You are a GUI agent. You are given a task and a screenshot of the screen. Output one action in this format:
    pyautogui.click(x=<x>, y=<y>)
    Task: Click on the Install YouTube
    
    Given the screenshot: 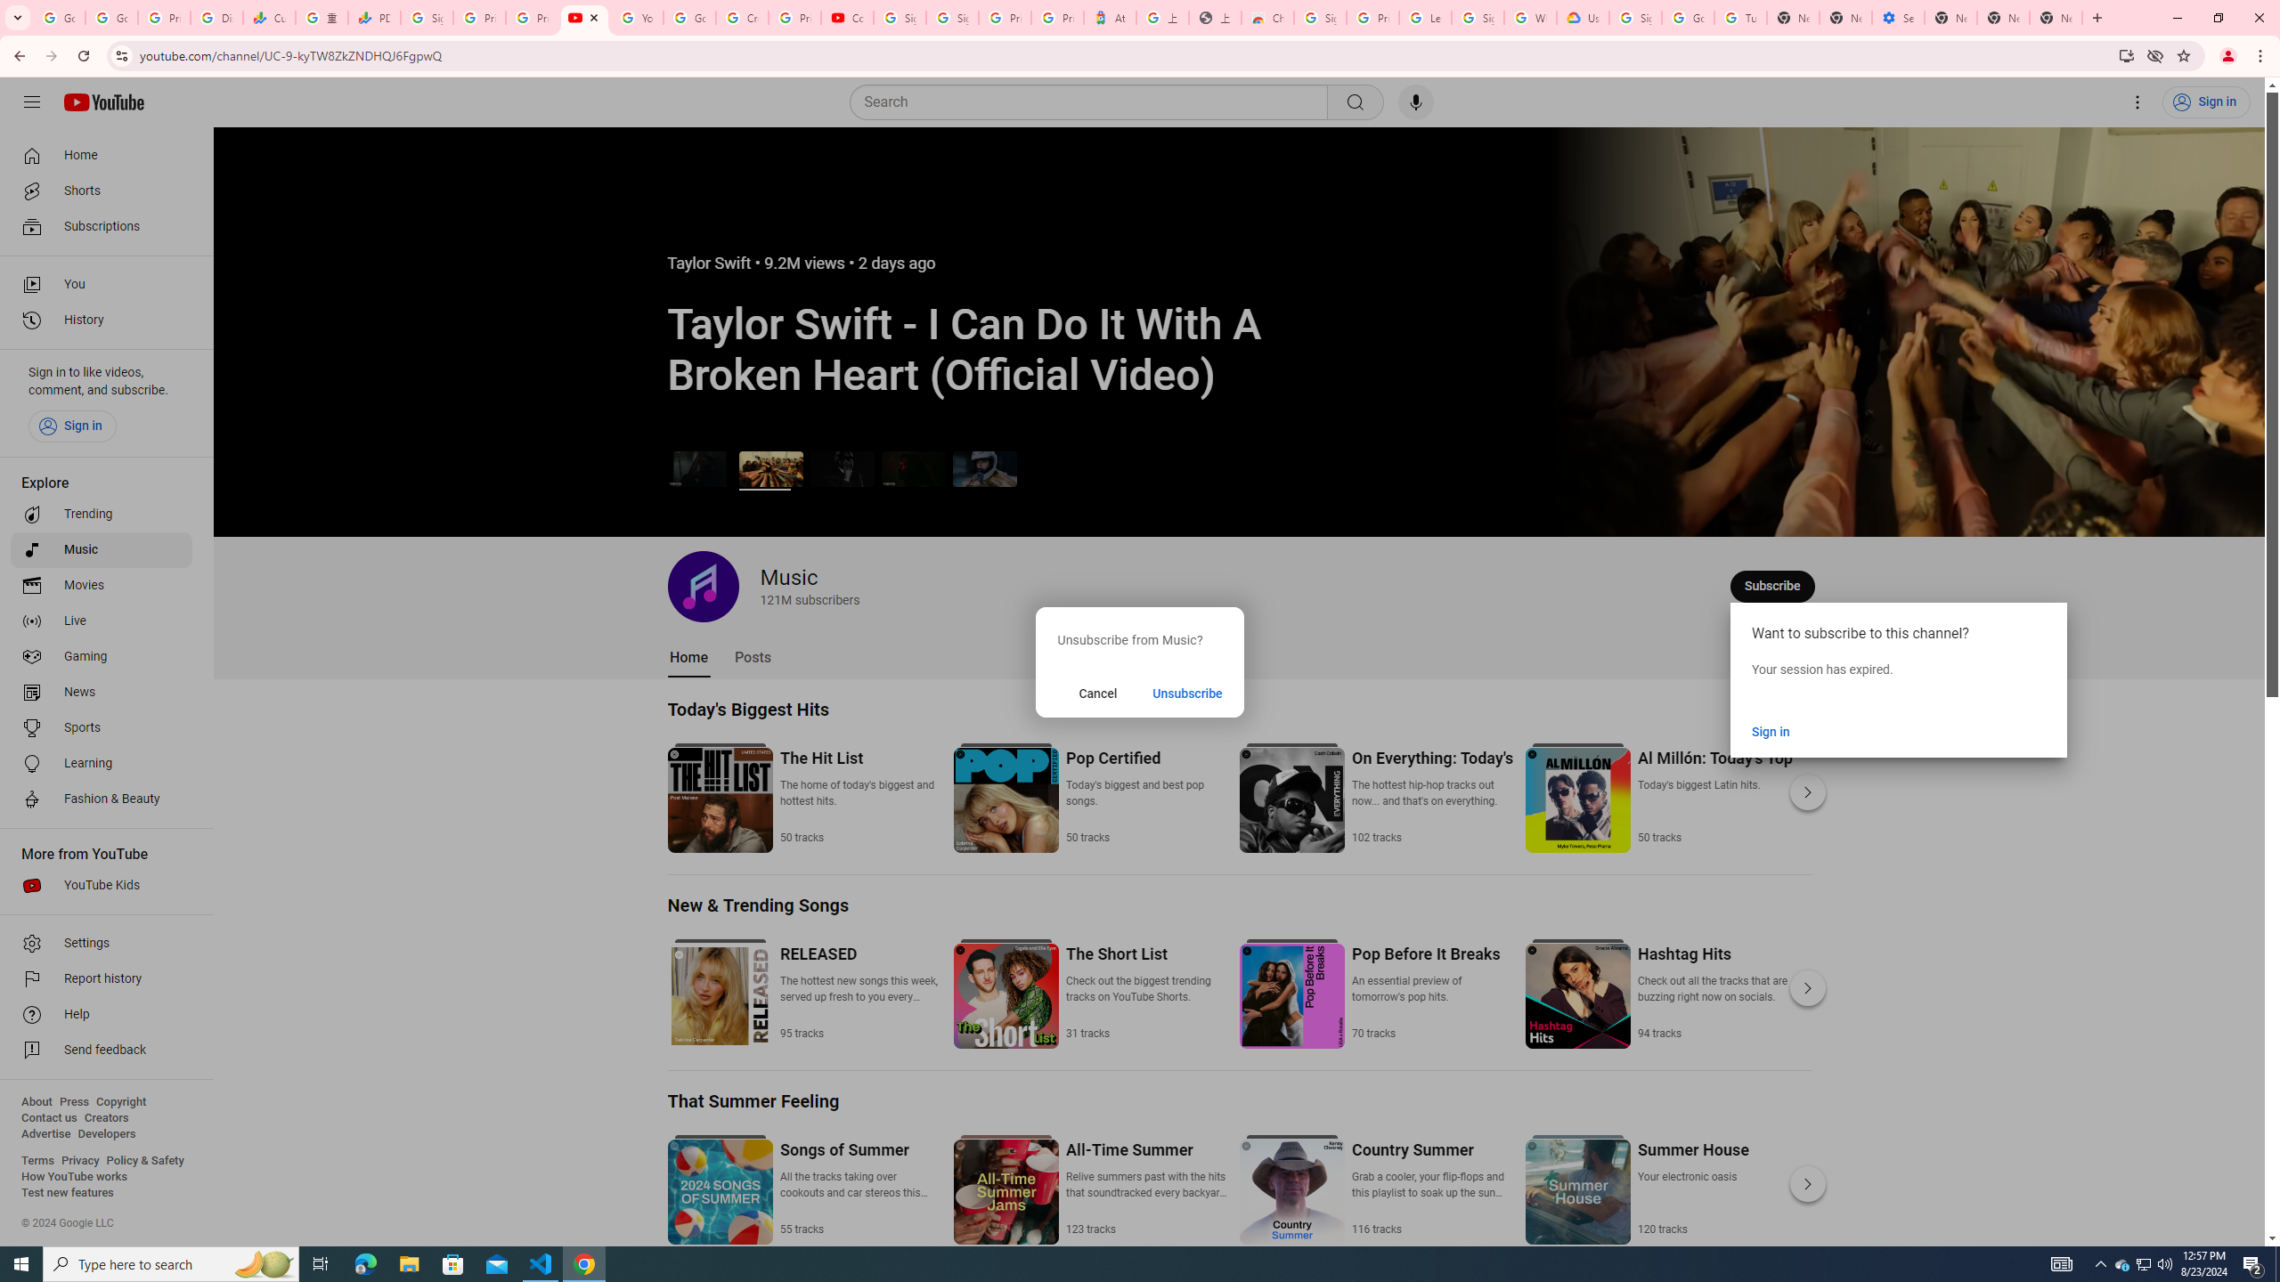 What is the action you would take?
    pyautogui.click(x=2127, y=55)
    